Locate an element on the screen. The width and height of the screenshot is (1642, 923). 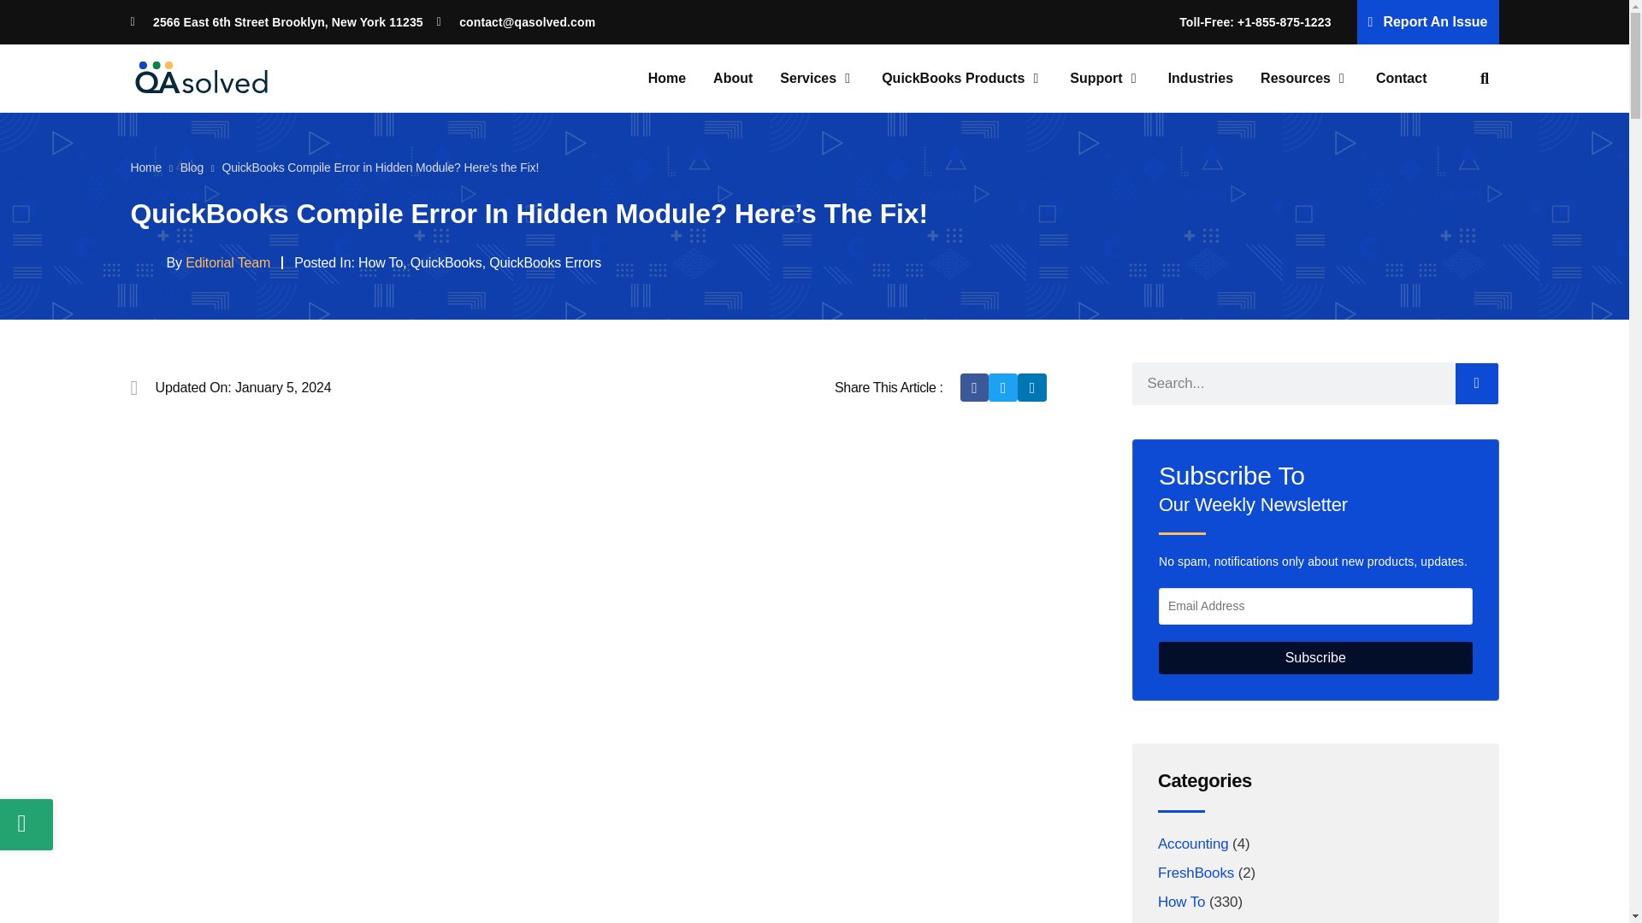
Industries is located at coordinates (1200, 79).